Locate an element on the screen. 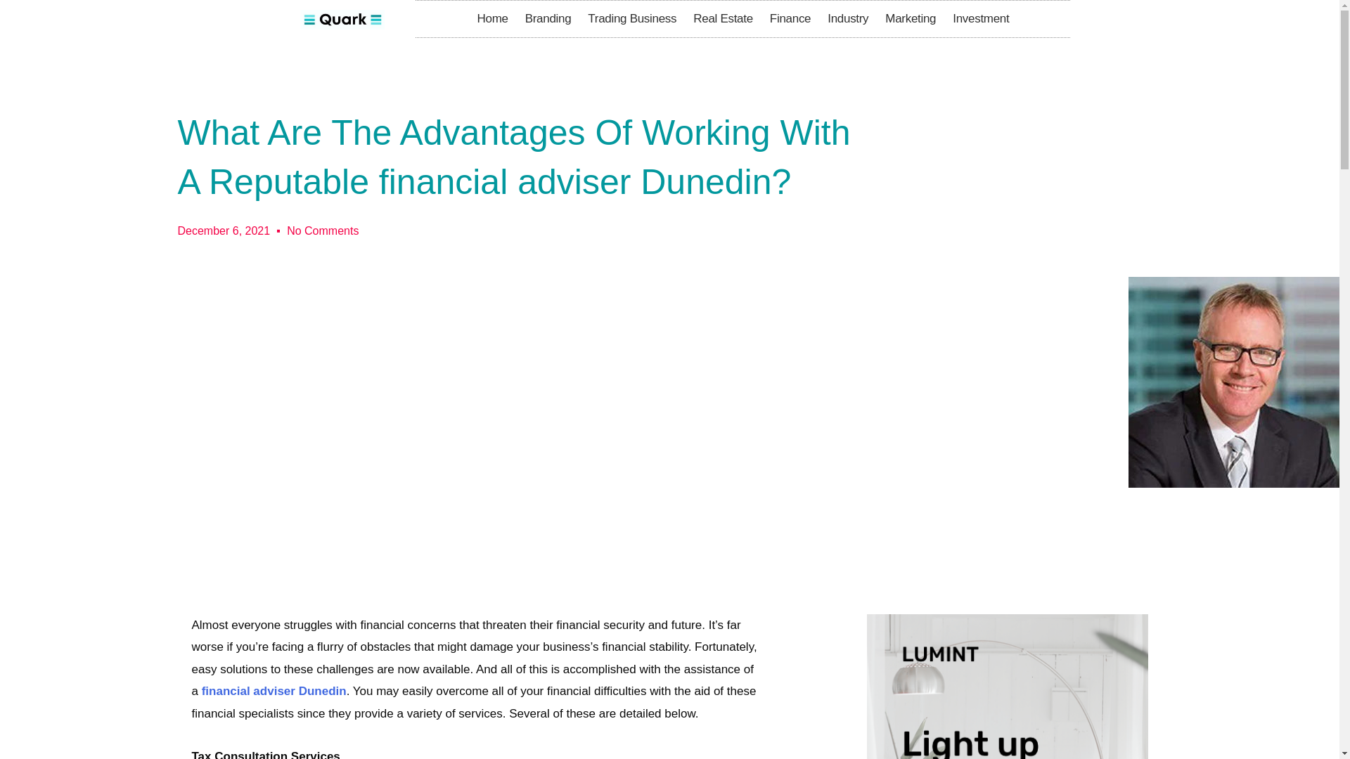  Real Estate is located at coordinates (723, 18).